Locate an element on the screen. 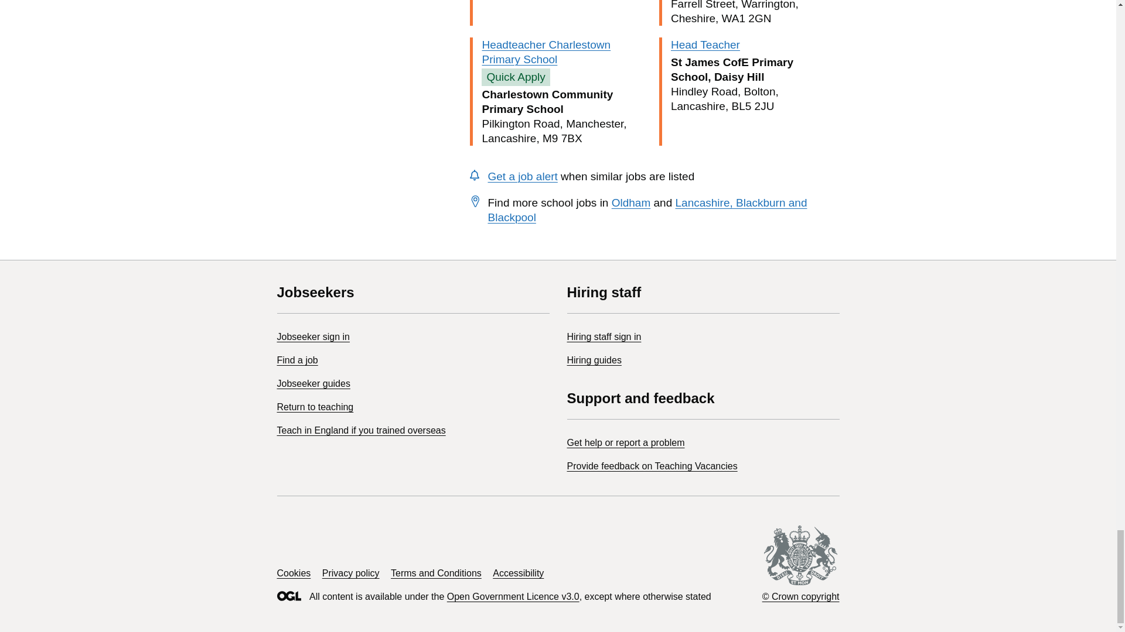 This screenshot has height=632, width=1125. Get help or report a problem is located at coordinates (626, 442).